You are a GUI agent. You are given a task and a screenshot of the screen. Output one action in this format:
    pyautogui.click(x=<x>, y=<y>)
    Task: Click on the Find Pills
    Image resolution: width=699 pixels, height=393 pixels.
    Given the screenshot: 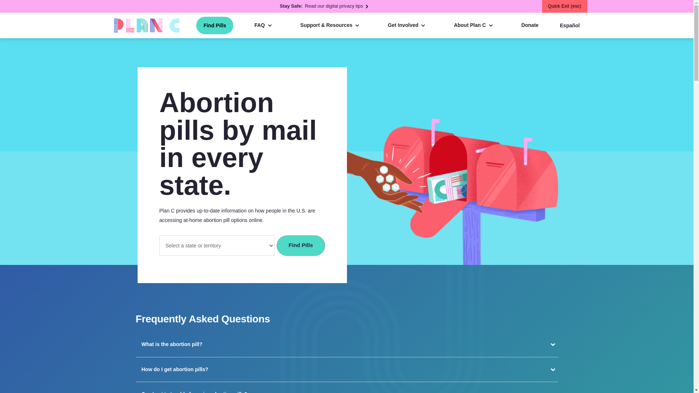 What is the action you would take?
    pyautogui.click(x=215, y=25)
    